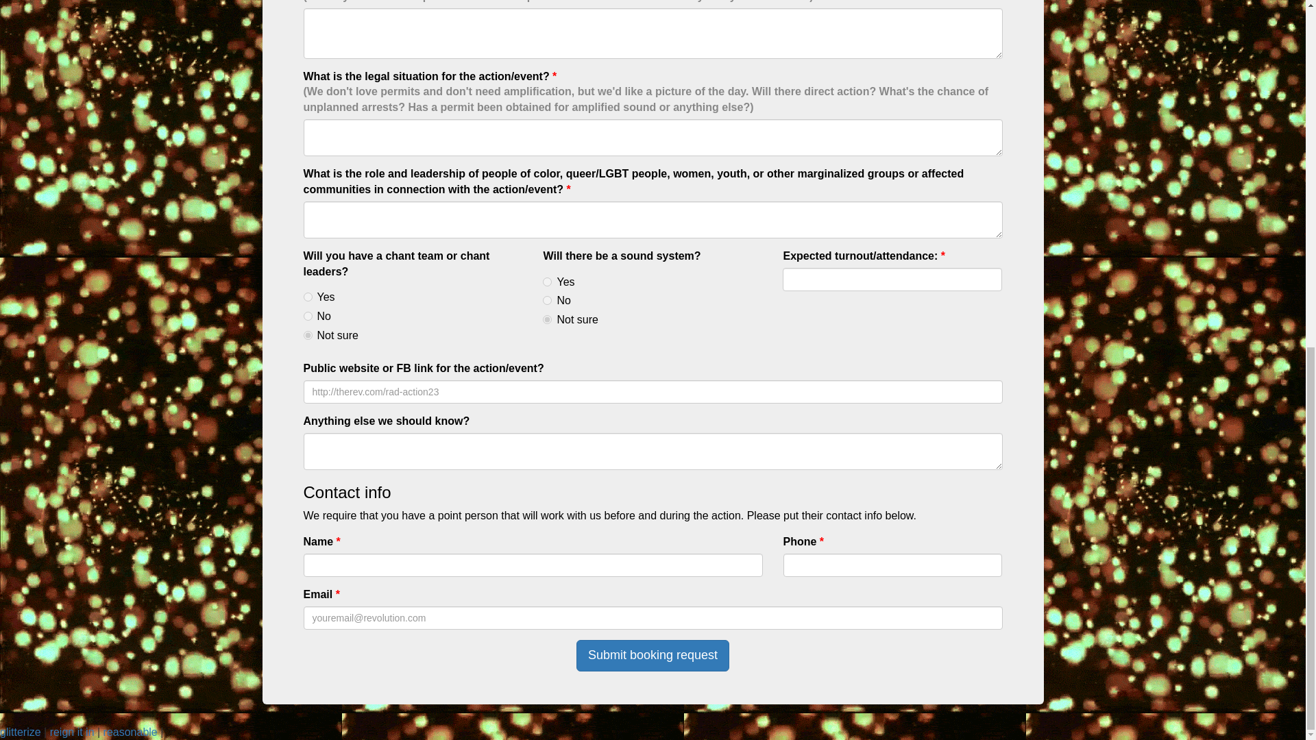  I want to click on reign it in, so click(72, 732).